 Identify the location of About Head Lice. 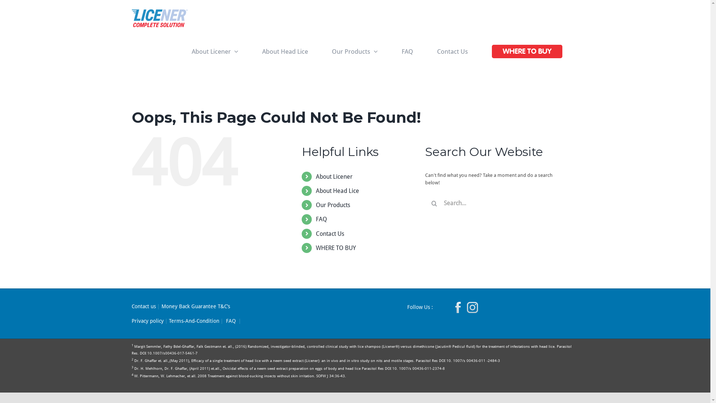
(285, 51).